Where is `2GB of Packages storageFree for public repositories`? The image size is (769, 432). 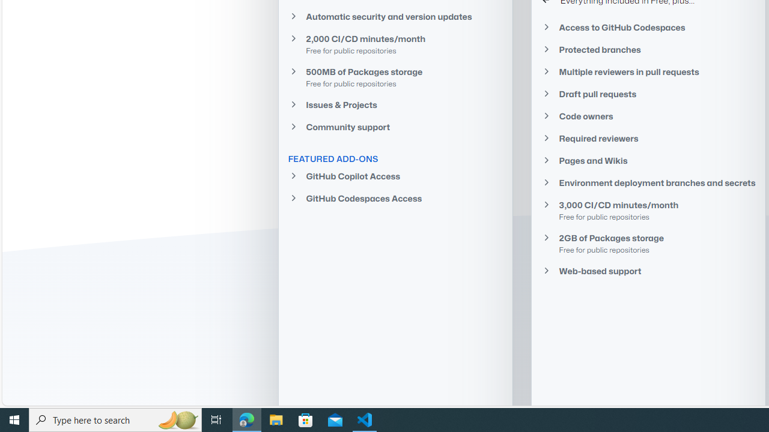
2GB of Packages storageFree for public repositories is located at coordinates (648, 244).